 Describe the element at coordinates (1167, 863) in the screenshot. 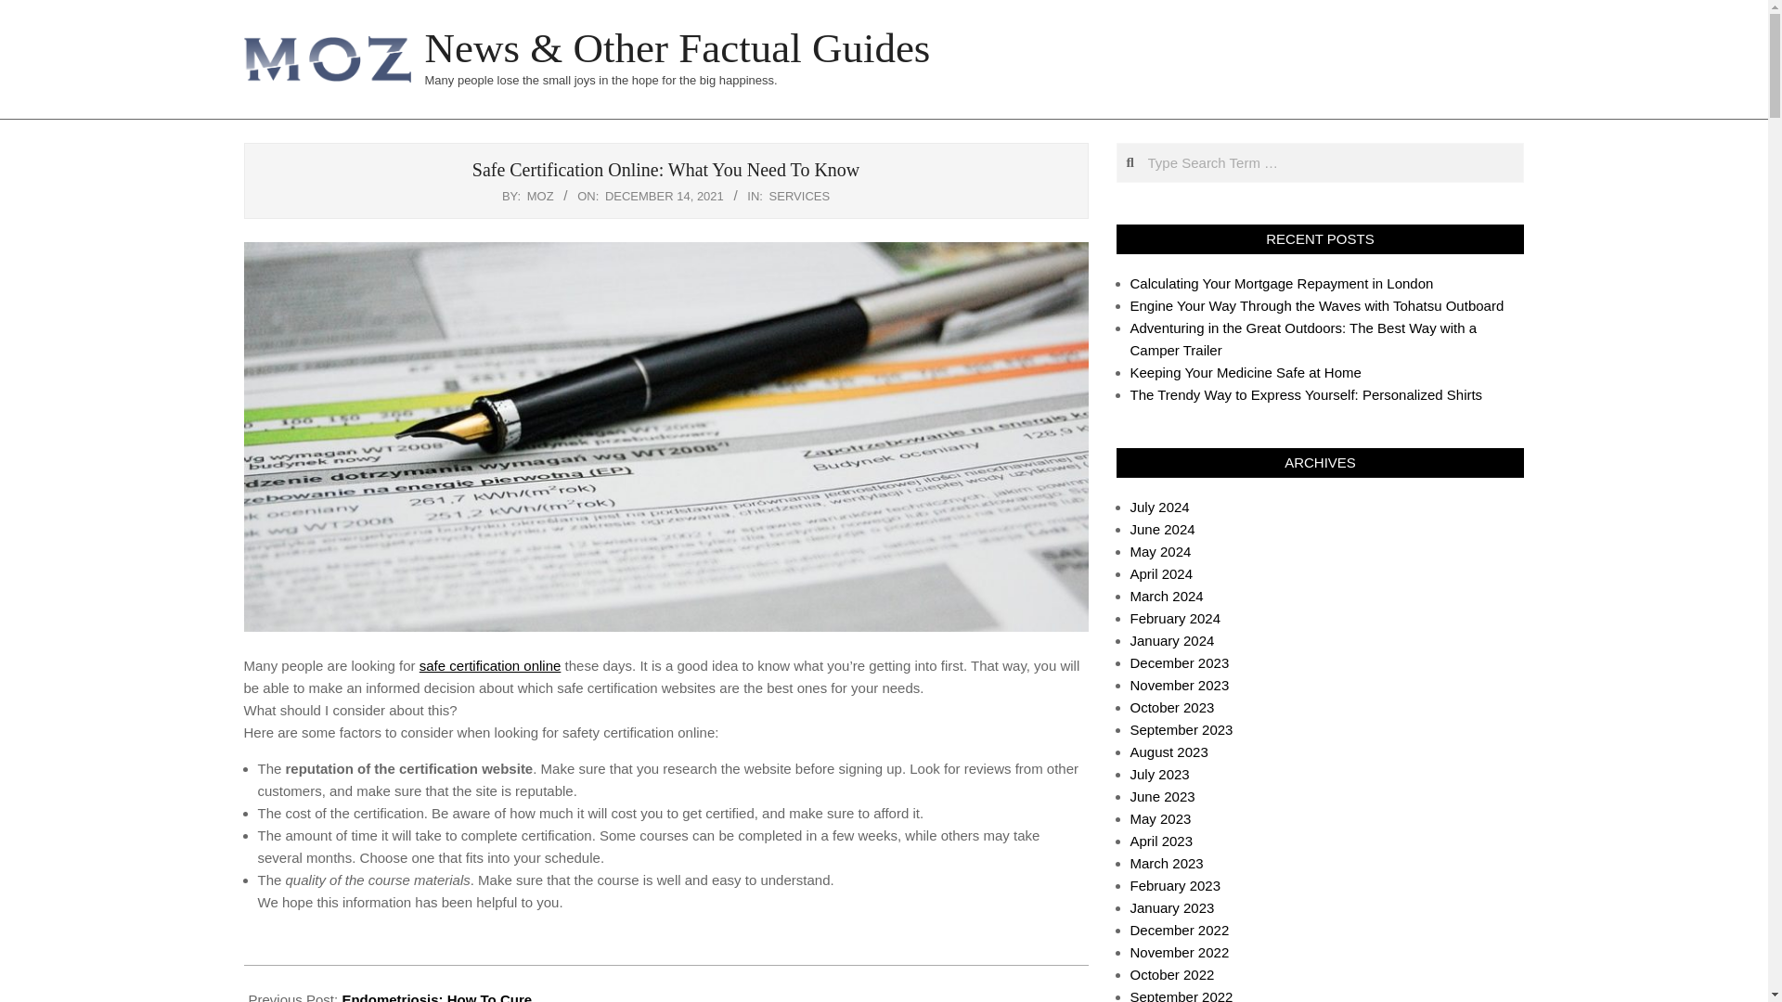

I see `March 2023` at that location.